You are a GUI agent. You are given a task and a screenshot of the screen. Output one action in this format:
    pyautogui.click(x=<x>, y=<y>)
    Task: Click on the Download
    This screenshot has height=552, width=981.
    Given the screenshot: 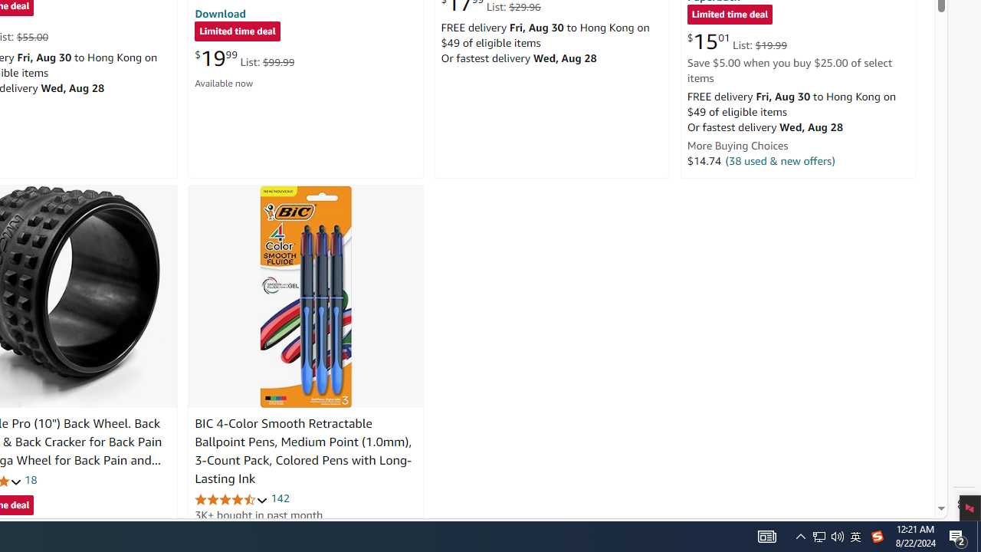 What is the action you would take?
    pyautogui.click(x=220, y=13)
    